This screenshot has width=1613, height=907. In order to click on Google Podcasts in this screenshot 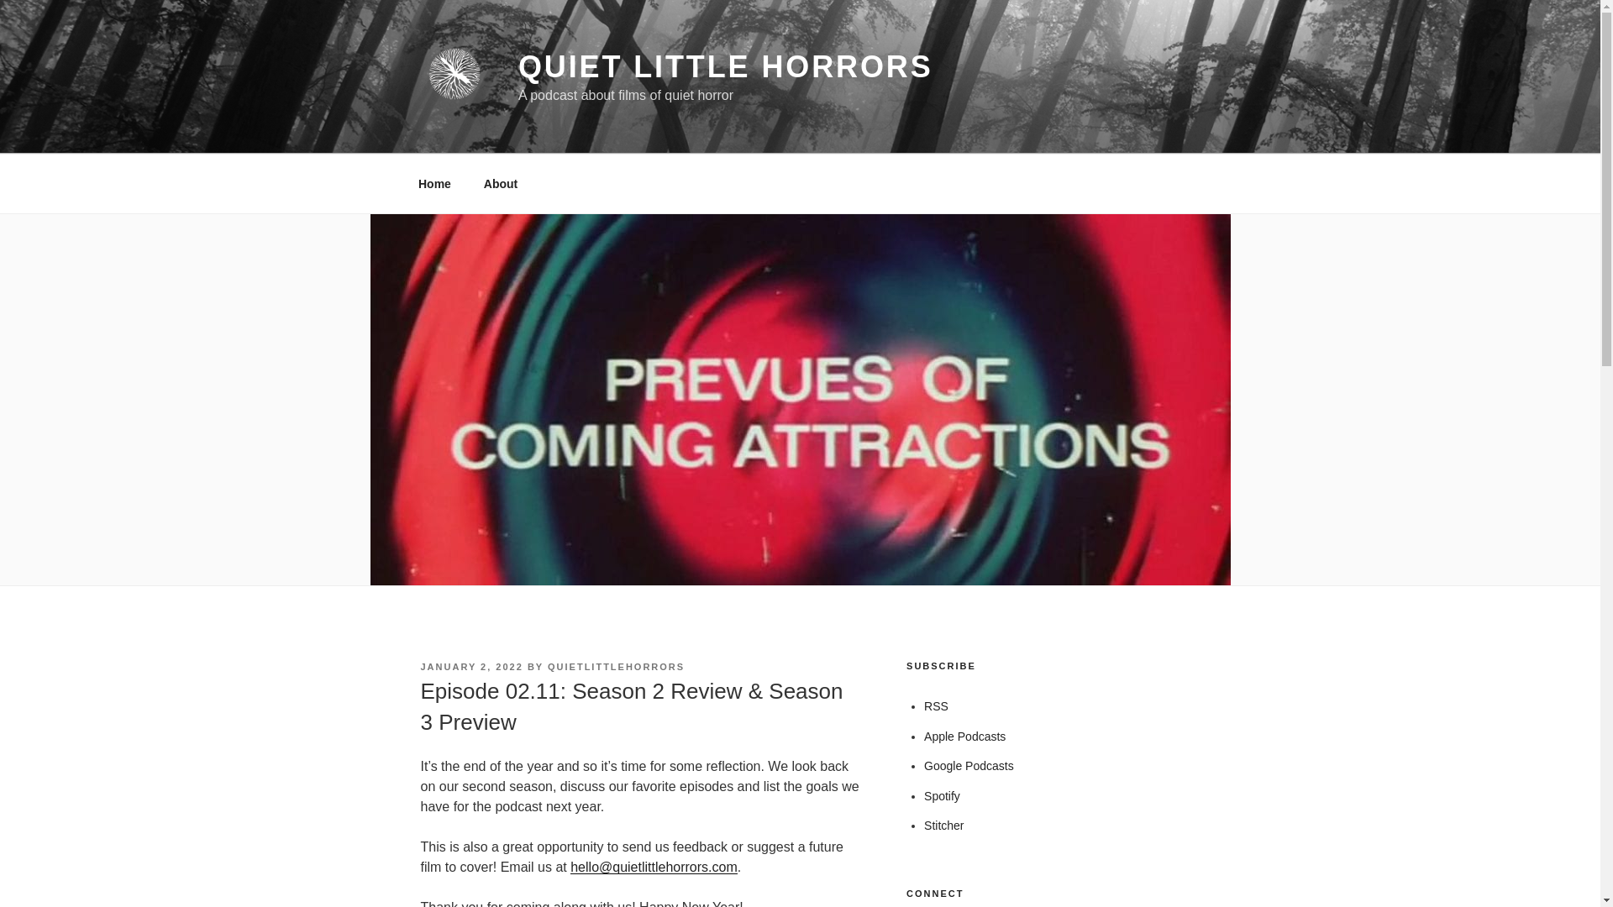, I will do `click(969, 766)`.